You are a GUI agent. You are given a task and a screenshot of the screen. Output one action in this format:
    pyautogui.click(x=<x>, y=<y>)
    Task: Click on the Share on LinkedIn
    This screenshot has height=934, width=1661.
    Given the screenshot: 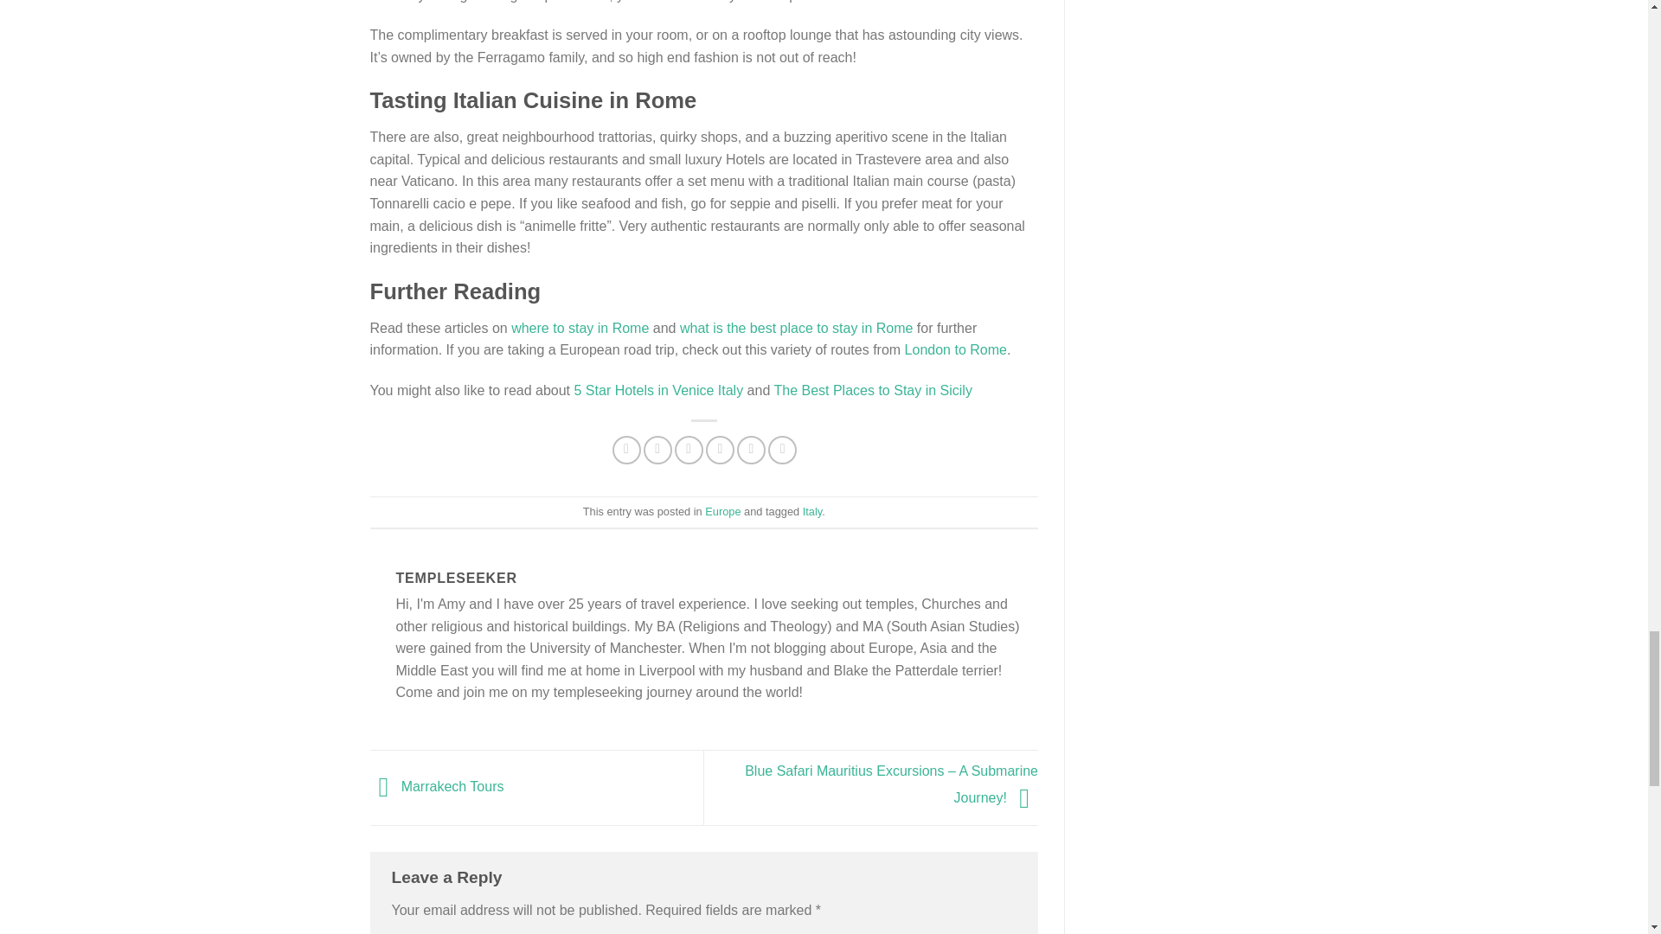 What is the action you would take?
    pyautogui.click(x=751, y=450)
    